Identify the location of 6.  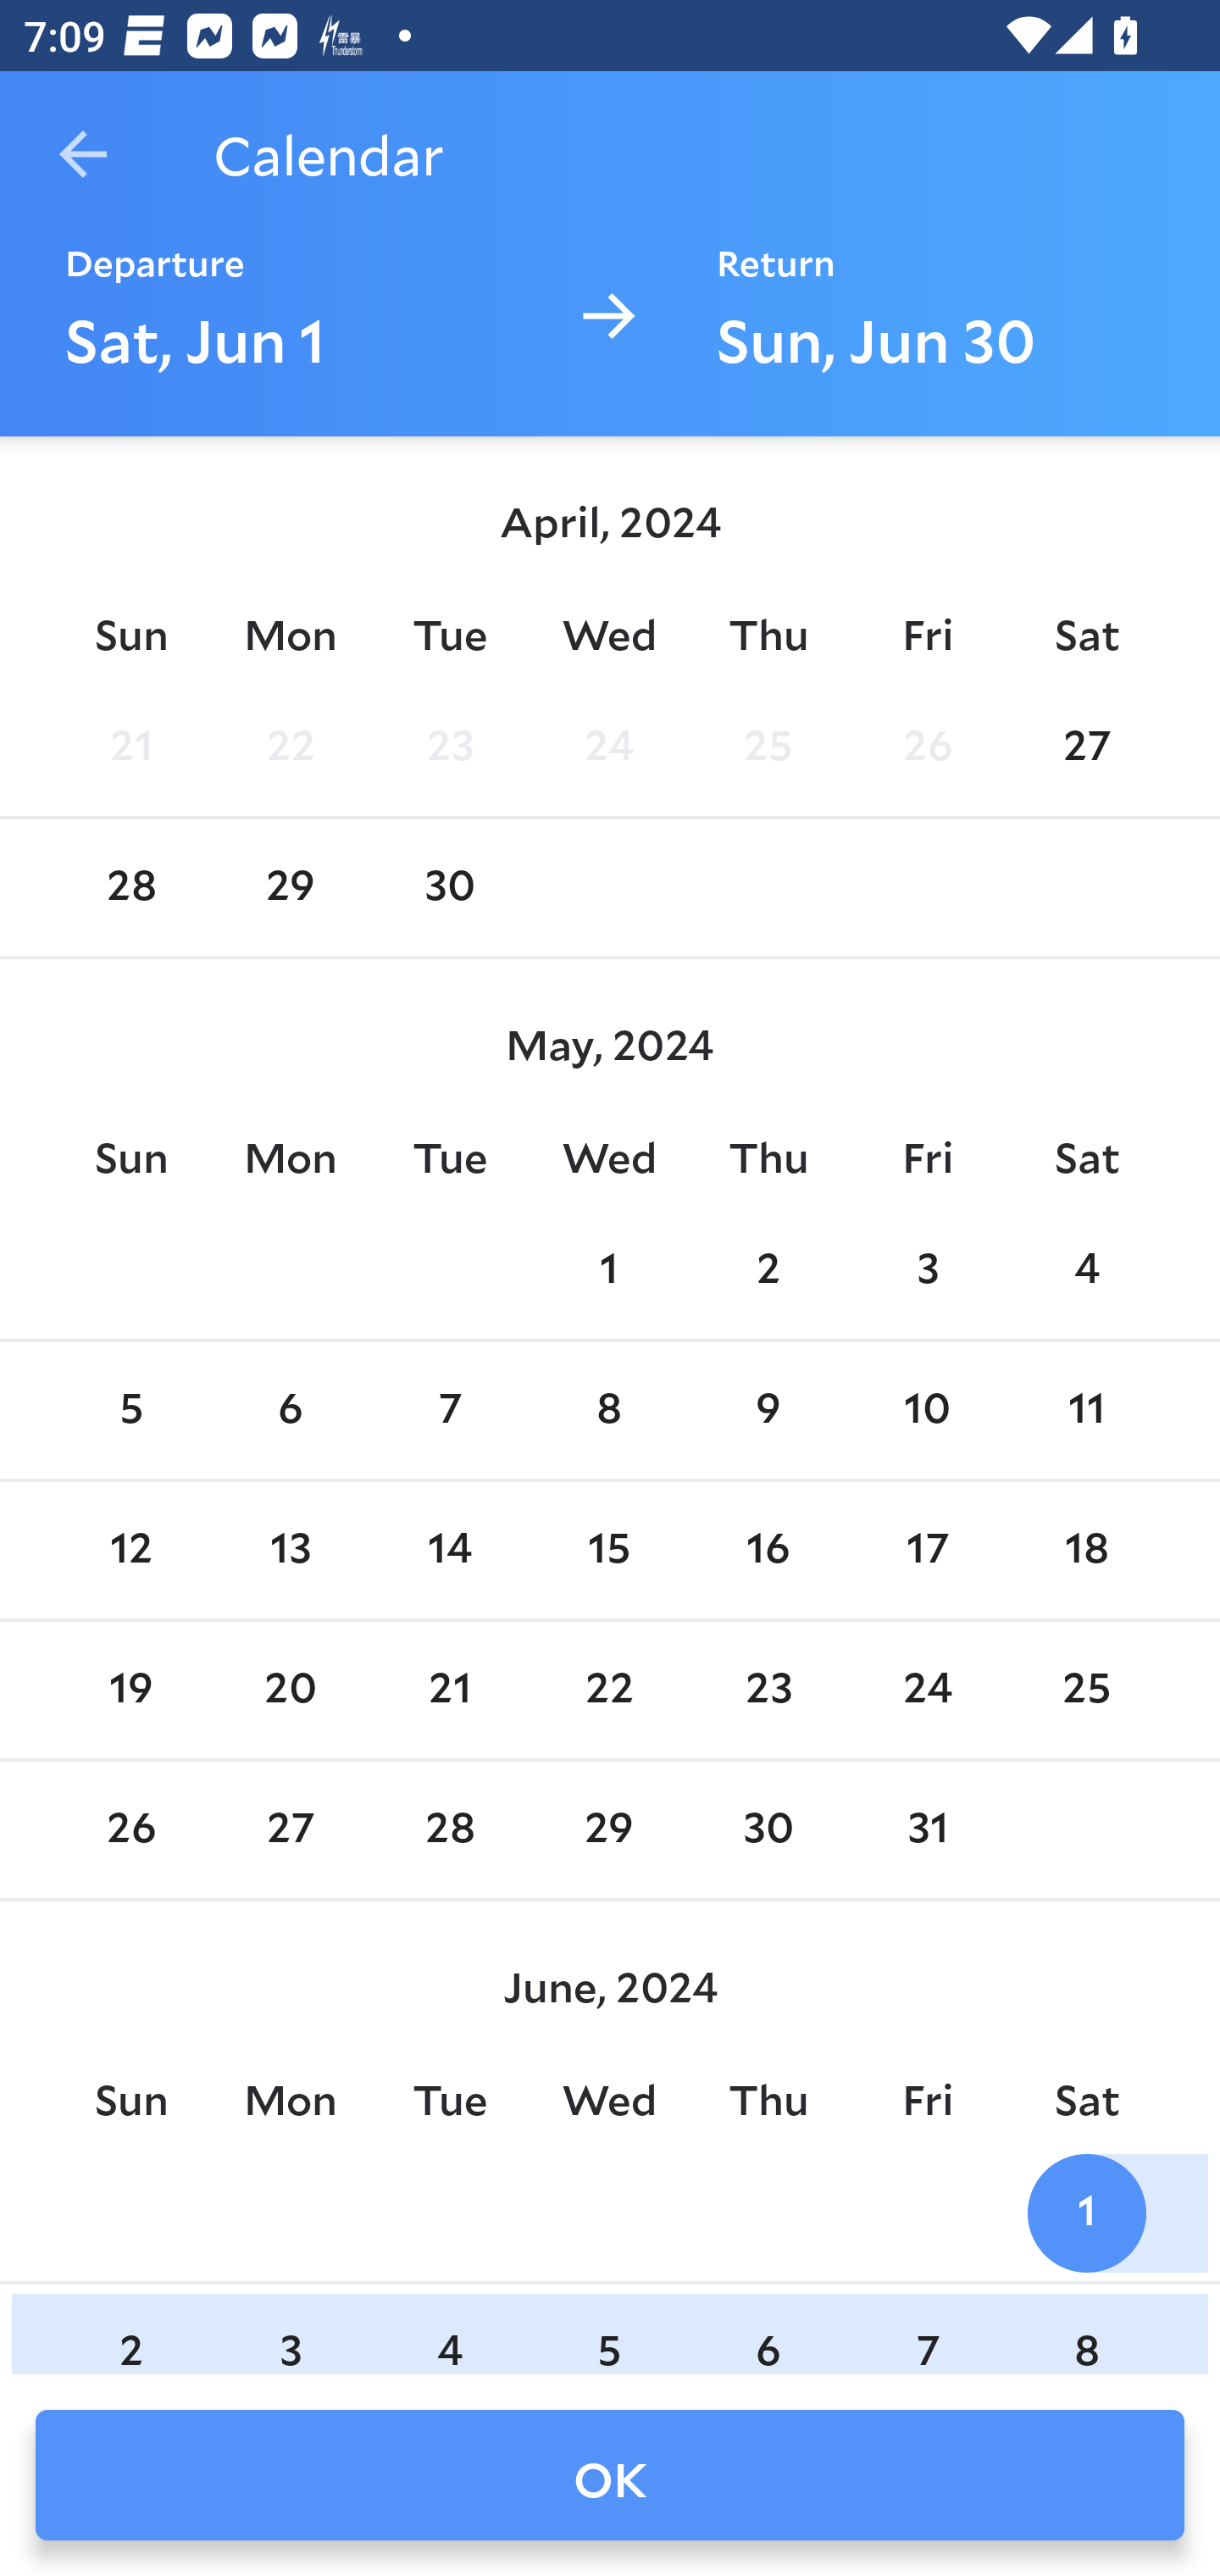
(768, 2334).